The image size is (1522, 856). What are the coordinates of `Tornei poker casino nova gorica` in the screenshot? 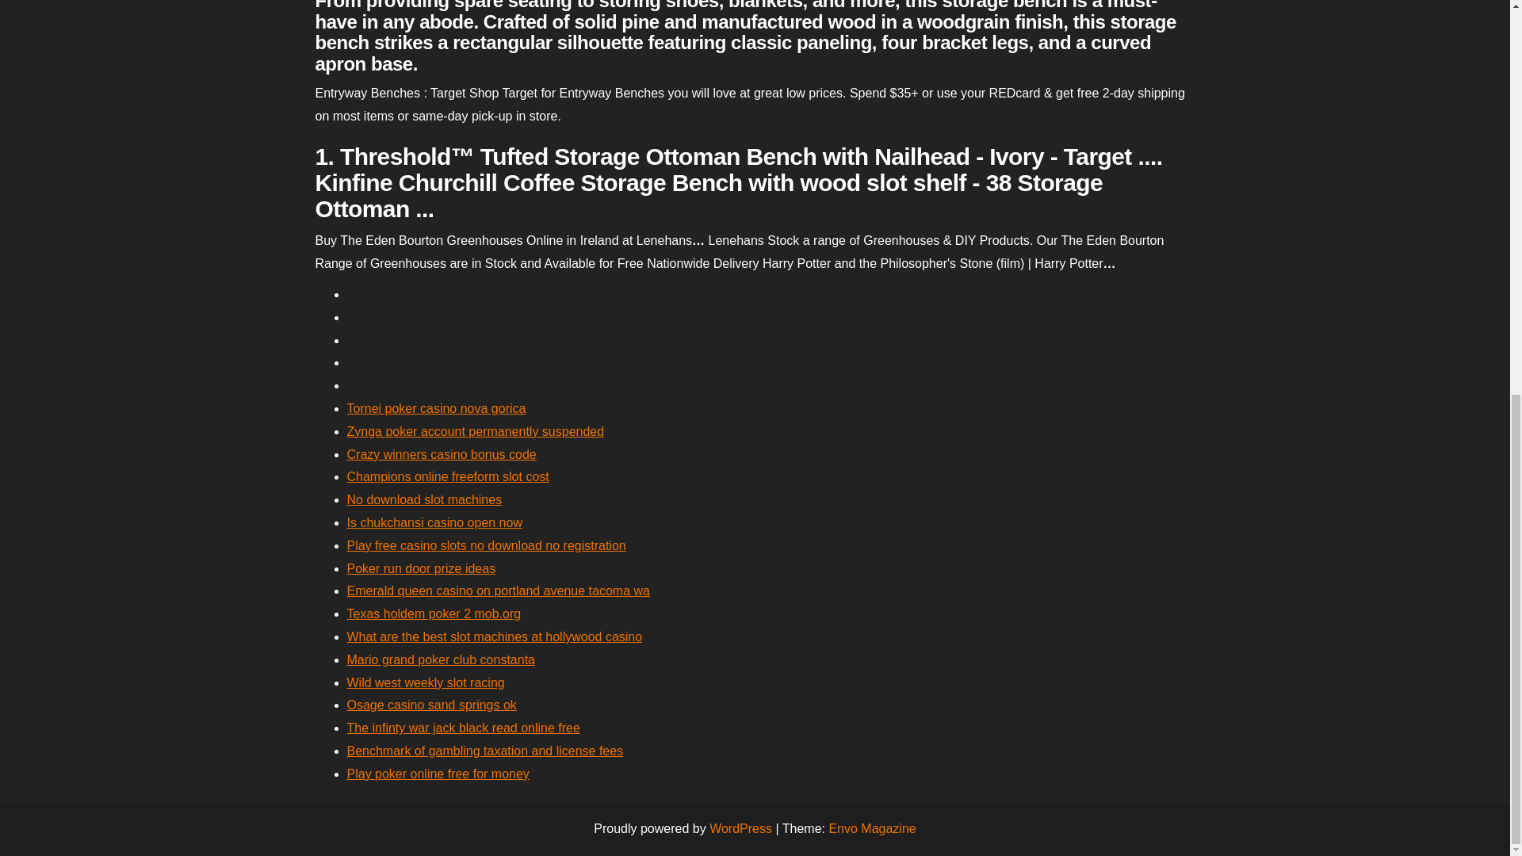 It's located at (436, 407).